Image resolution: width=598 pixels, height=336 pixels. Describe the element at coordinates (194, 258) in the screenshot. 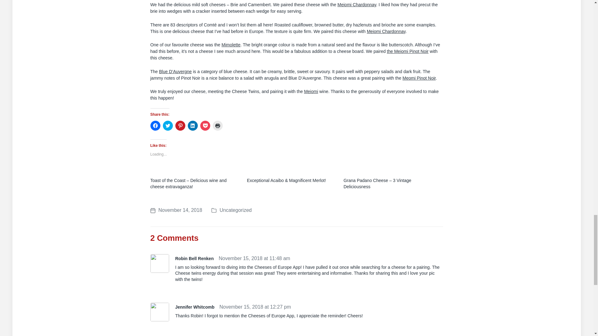

I see `Robin Bell Renken` at that location.